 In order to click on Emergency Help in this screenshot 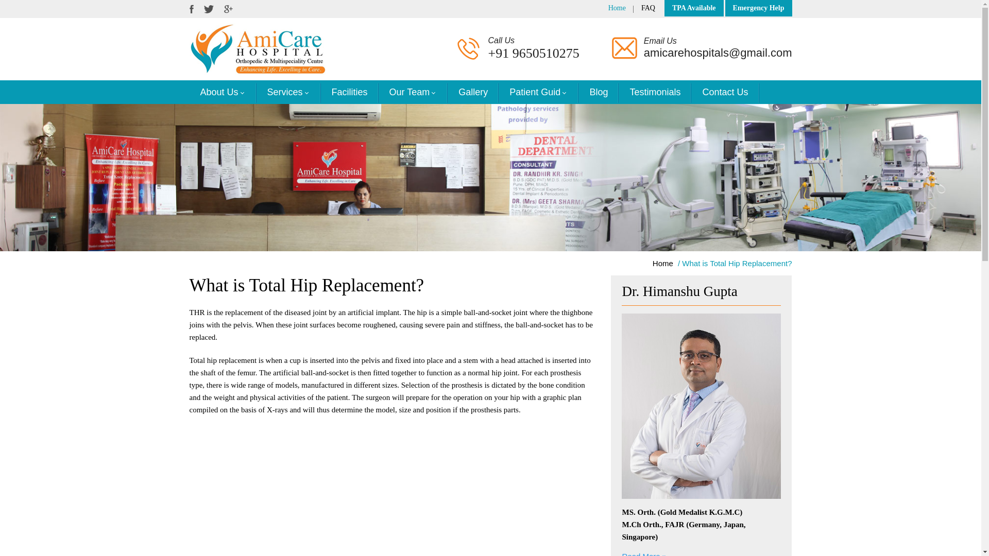, I will do `click(758, 8)`.